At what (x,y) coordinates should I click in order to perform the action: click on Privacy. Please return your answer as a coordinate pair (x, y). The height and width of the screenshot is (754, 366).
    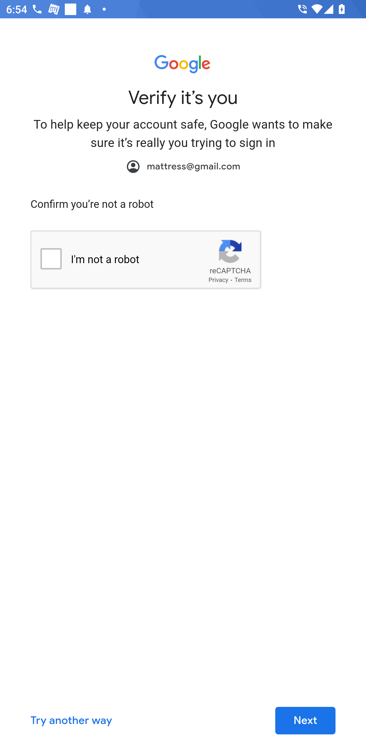
    Looking at the image, I should click on (218, 280).